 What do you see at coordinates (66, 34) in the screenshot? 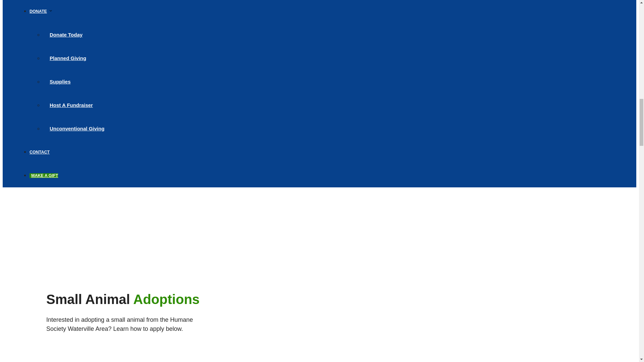
I see `Donate Today` at bounding box center [66, 34].